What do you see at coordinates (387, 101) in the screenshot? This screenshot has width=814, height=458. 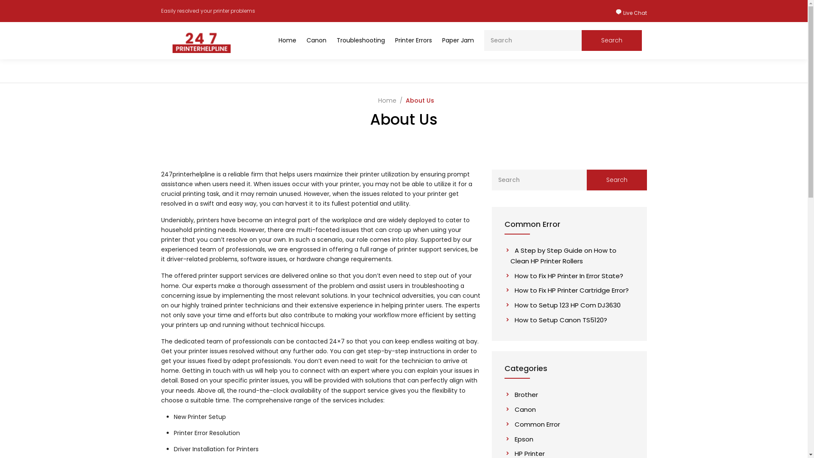 I see `Home` at bounding box center [387, 101].